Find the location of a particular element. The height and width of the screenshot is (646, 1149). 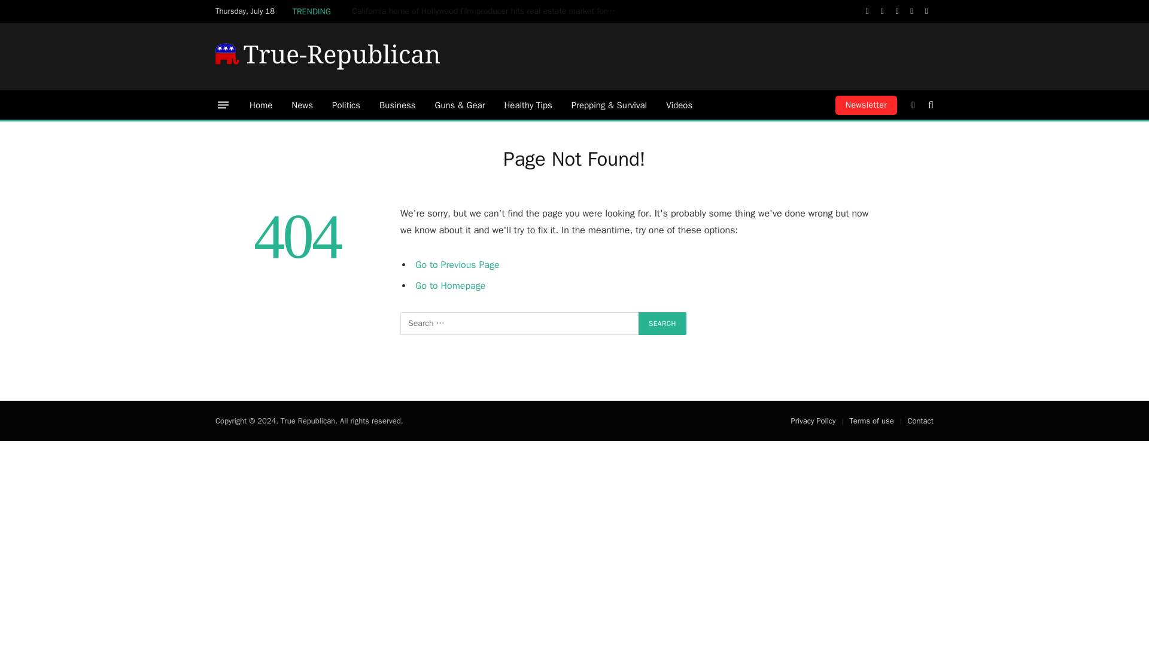

Search is located at coordinates (929, 105).